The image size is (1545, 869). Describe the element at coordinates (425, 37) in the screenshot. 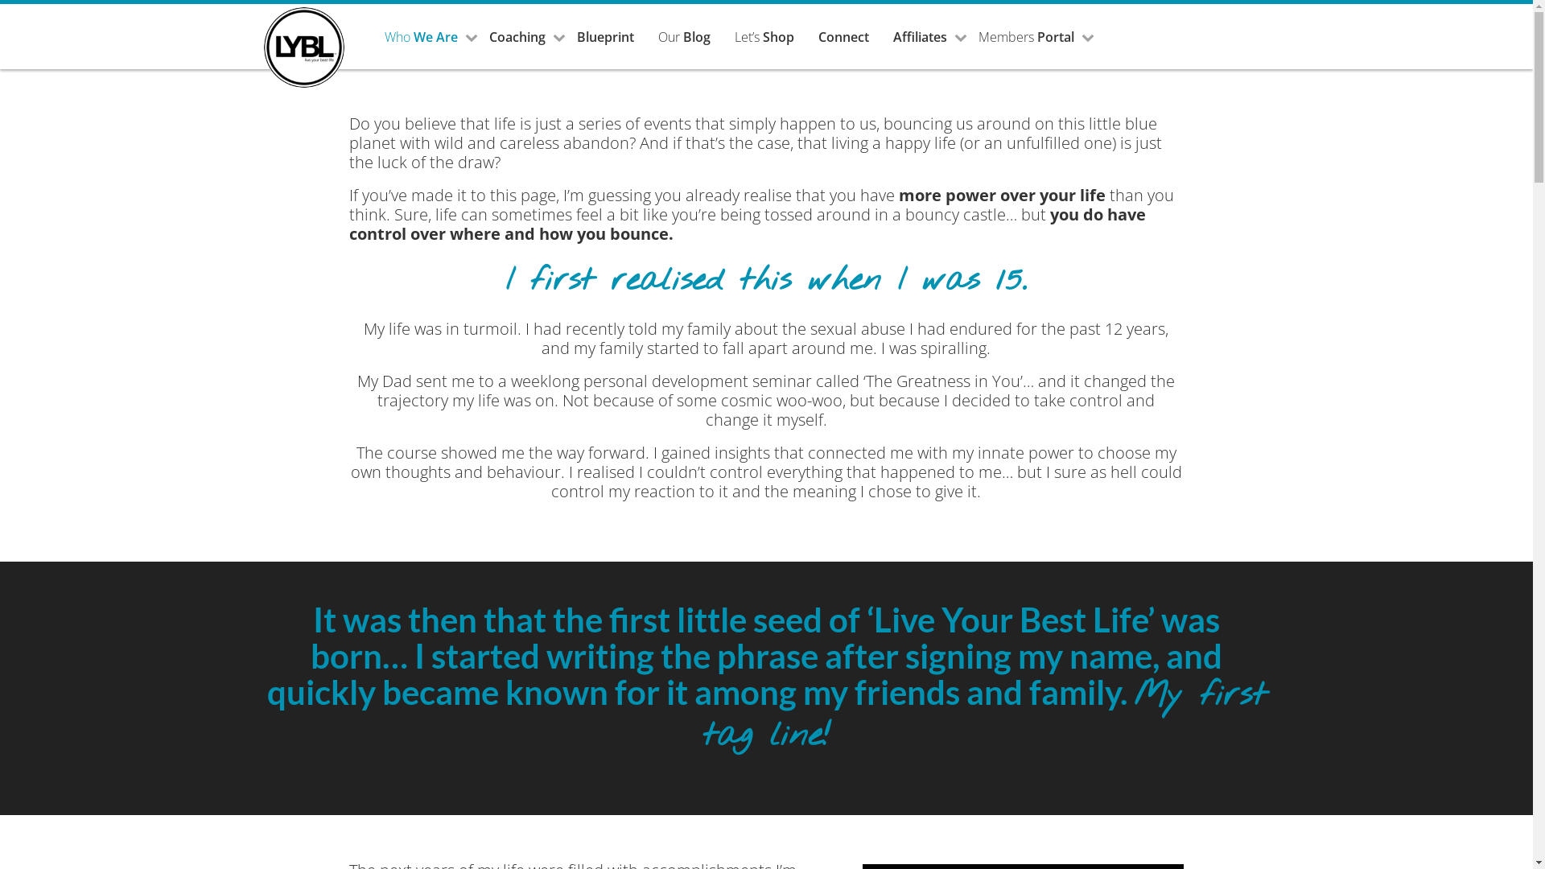

I see `Who We Are` at that location.